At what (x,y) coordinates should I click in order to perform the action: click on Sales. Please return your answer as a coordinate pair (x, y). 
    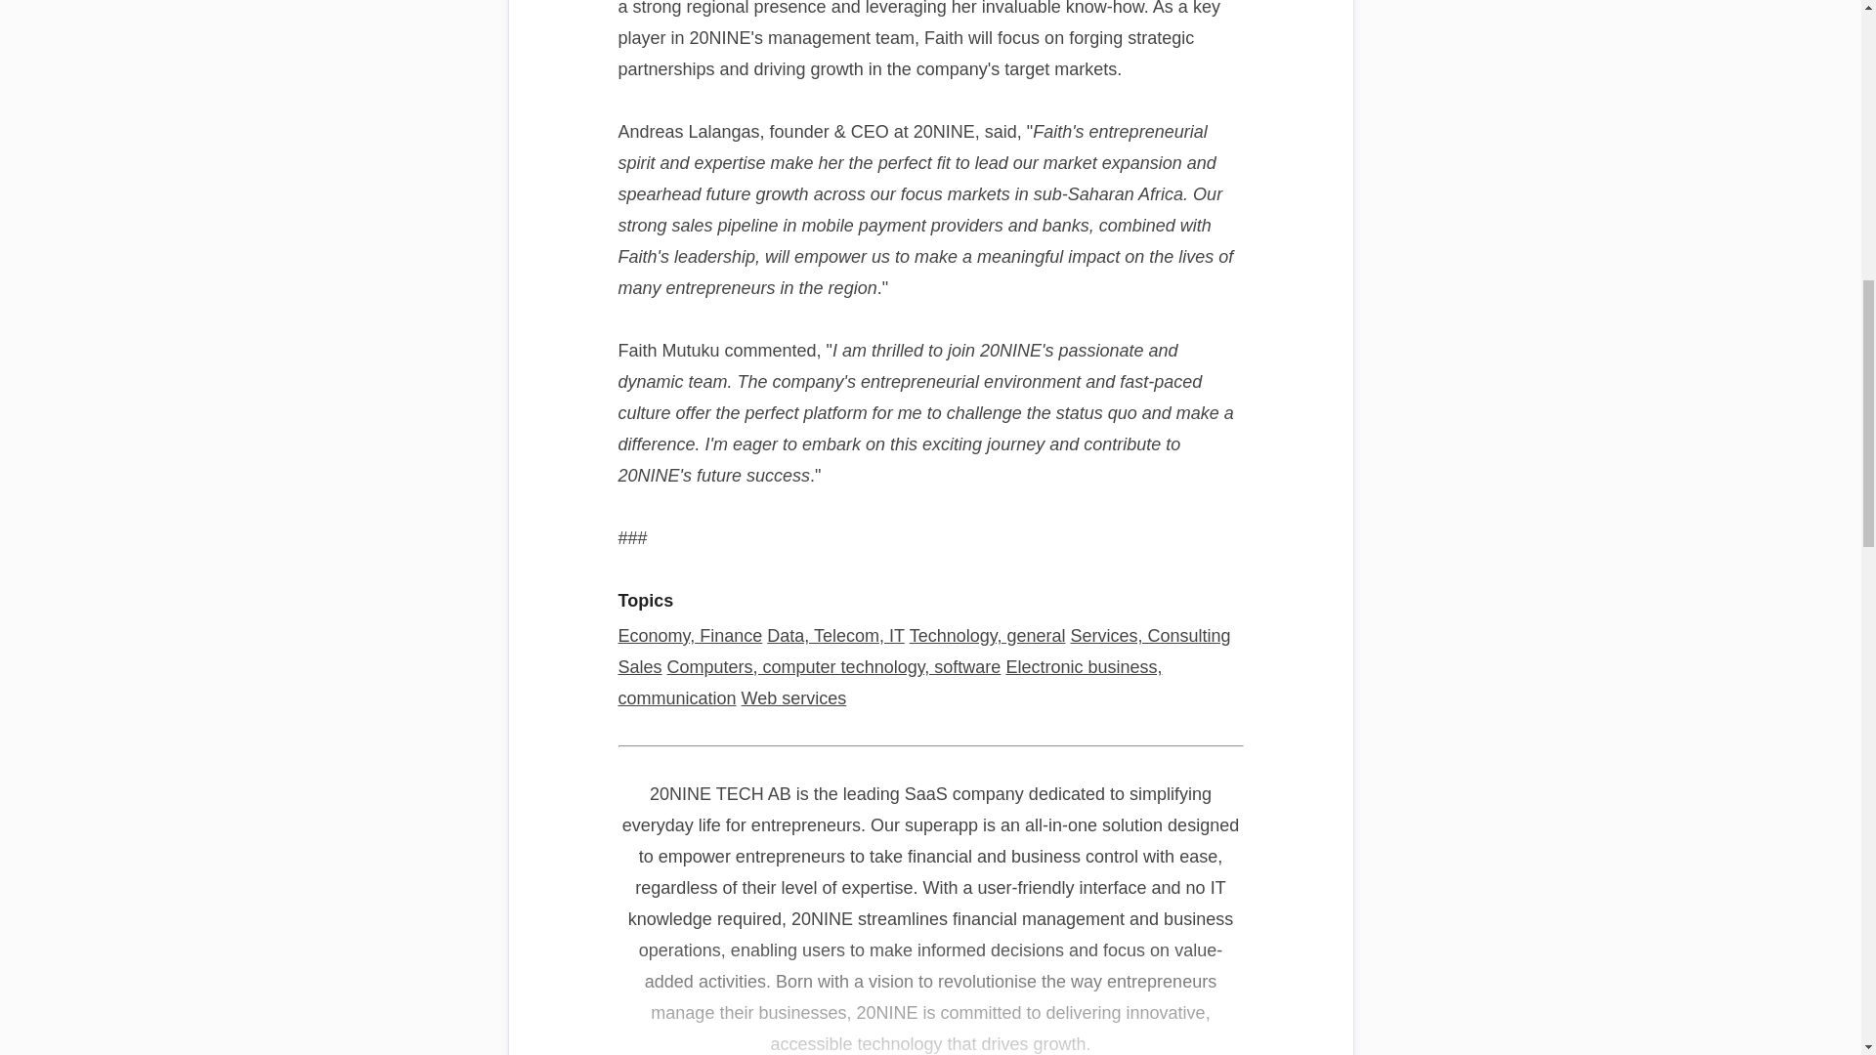
    Looking at the image, I should click on (639, 666).